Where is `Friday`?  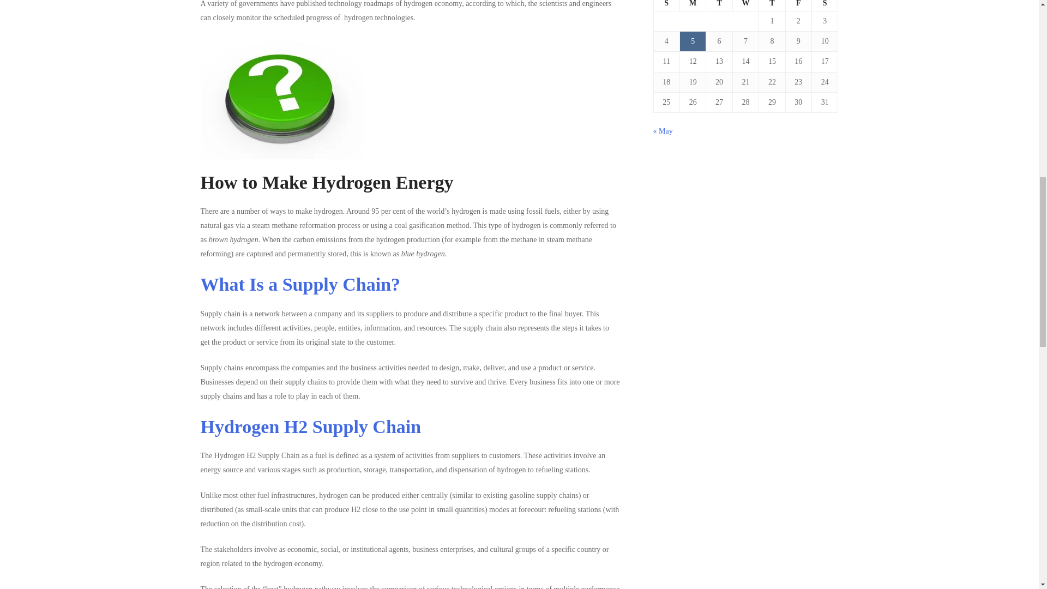 Friday is located at coordinates (798, 5).